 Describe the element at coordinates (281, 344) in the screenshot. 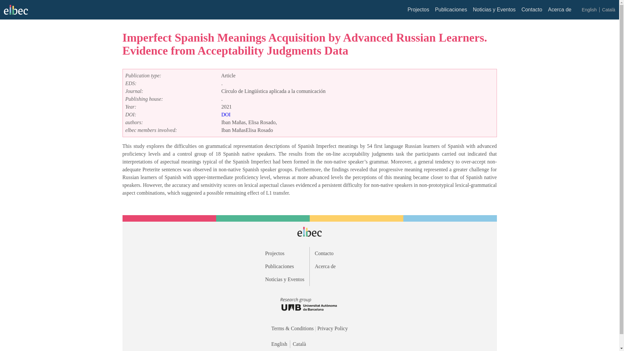

I see `English` at that location.